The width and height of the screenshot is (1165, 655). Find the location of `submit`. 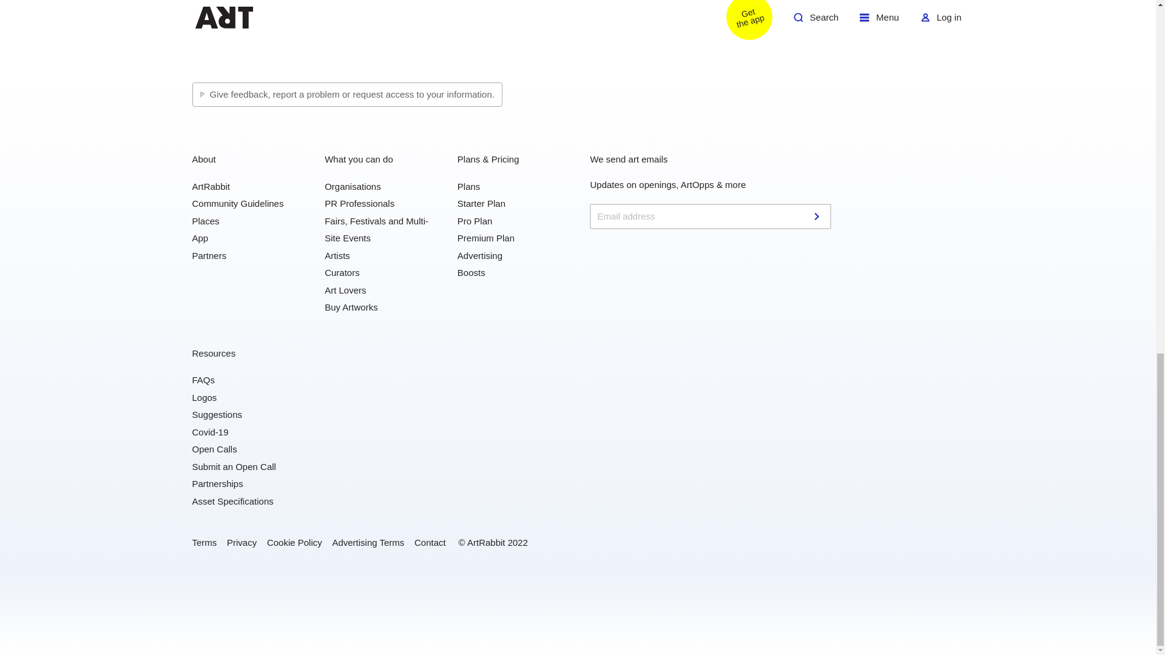

submit is located at coordinates (818, 216).